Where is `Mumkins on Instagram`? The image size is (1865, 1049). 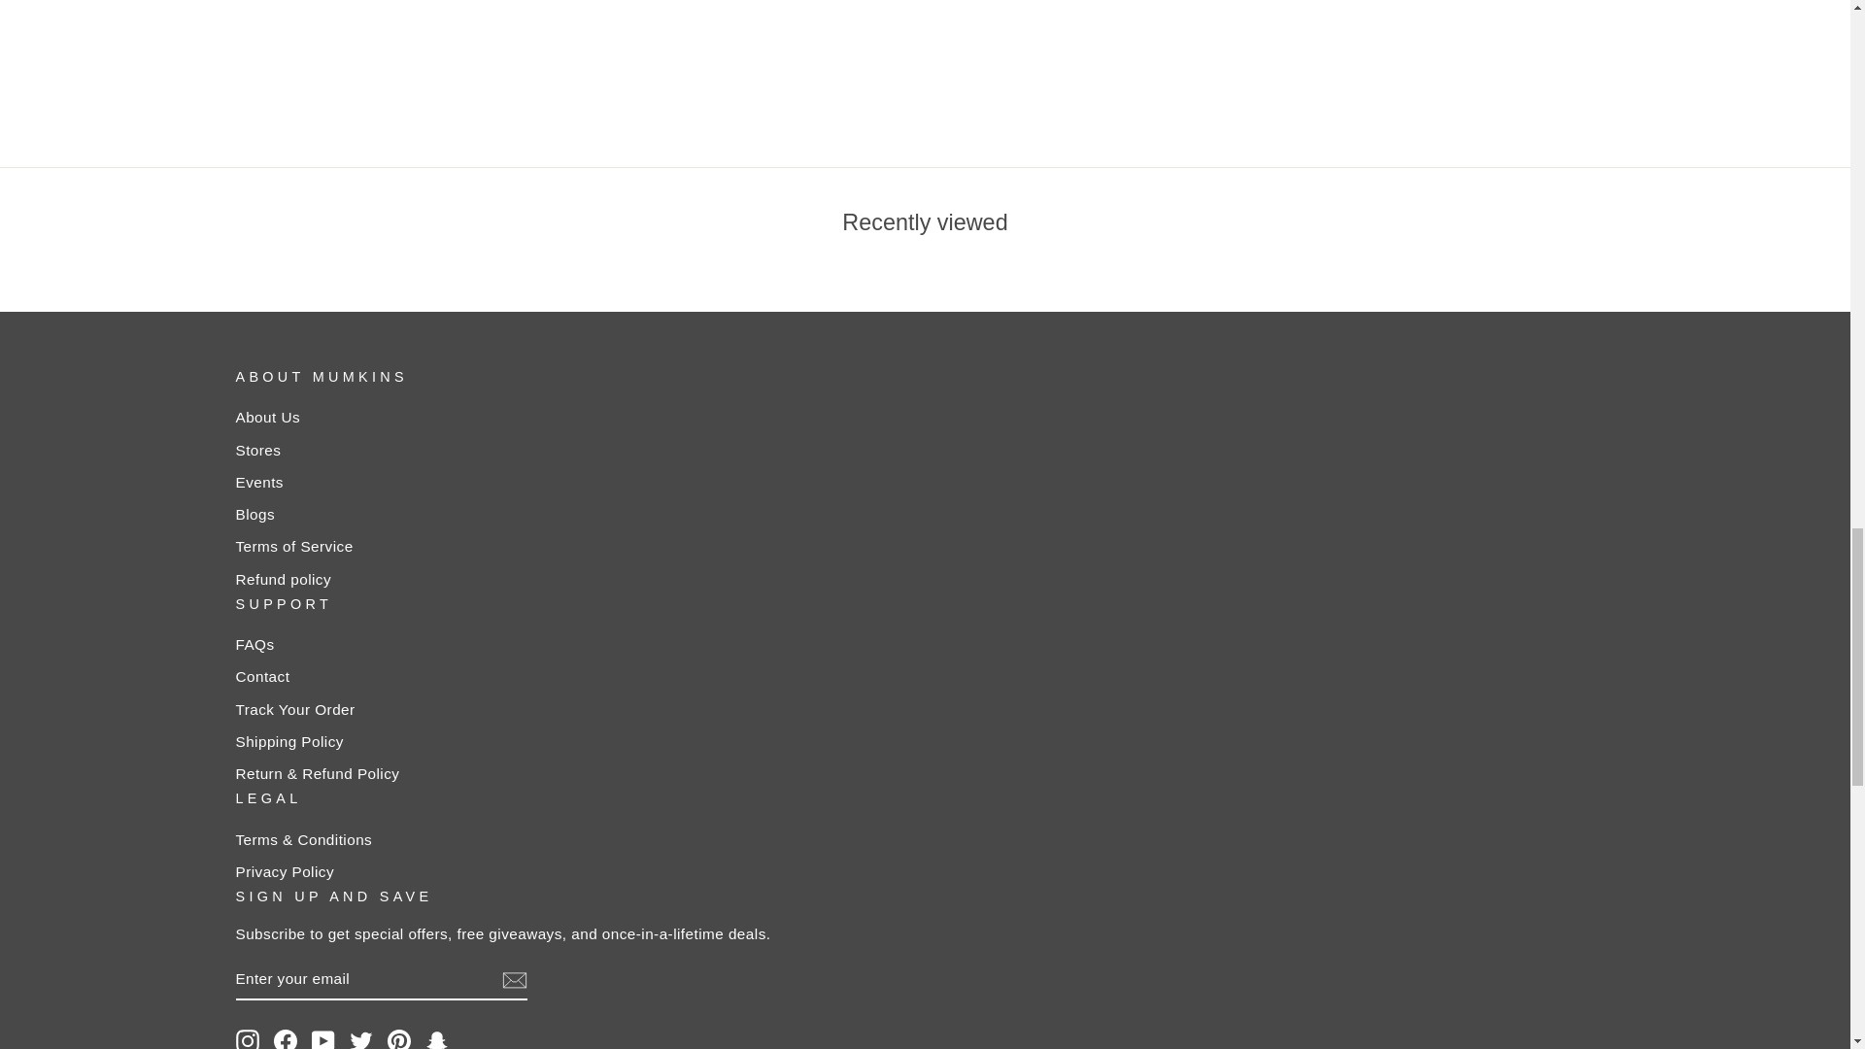 Mumkins on Instagram is located at coordinates (247, 1039).